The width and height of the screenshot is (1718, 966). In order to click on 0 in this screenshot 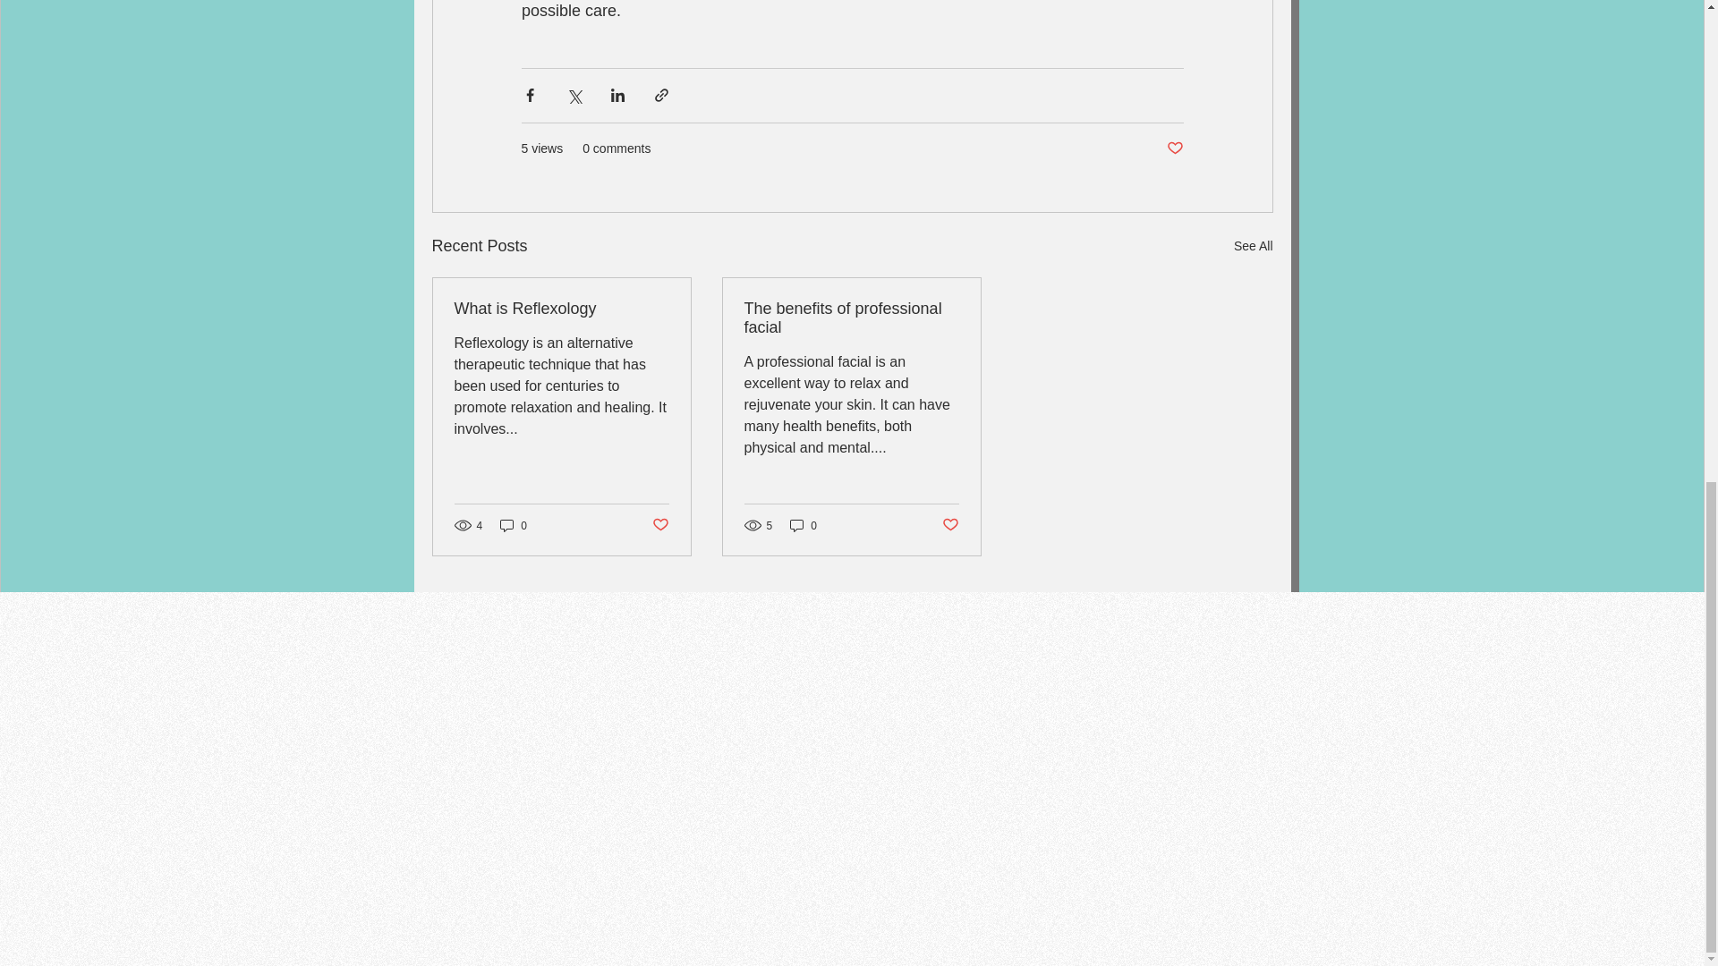, I will do `click(514, 525)`.